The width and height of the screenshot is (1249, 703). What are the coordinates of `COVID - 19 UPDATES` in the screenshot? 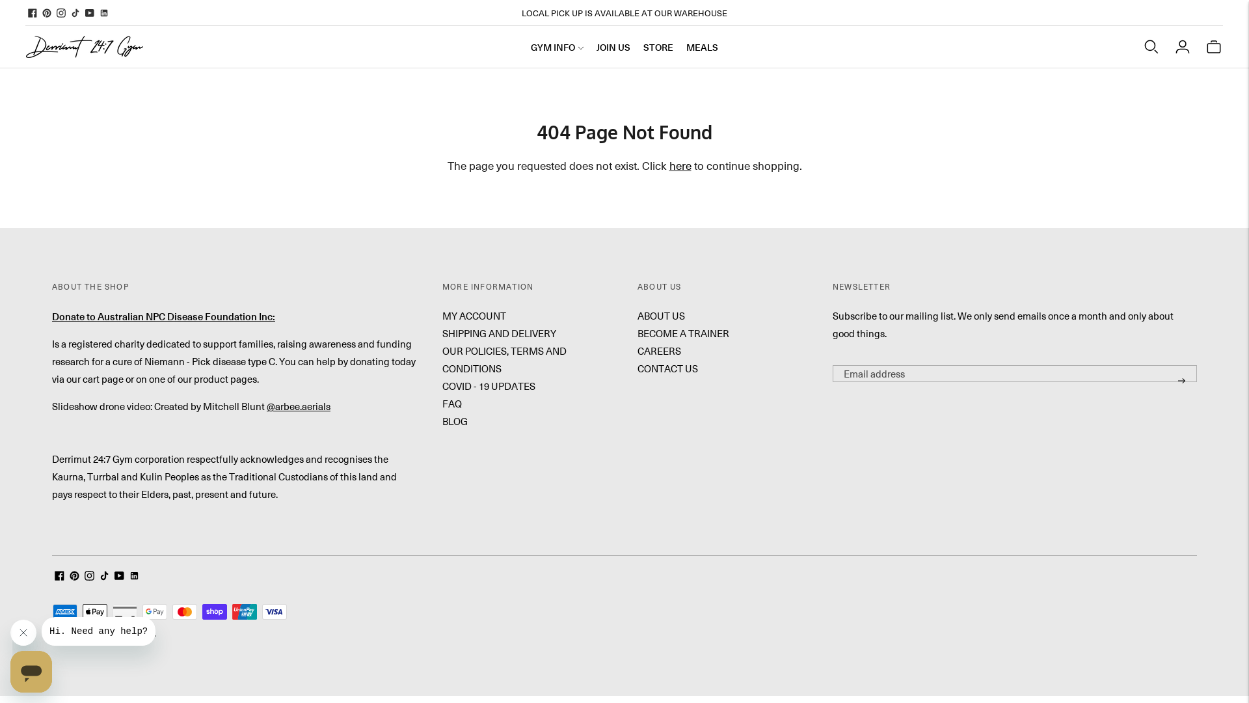 It's located at (489, 386).